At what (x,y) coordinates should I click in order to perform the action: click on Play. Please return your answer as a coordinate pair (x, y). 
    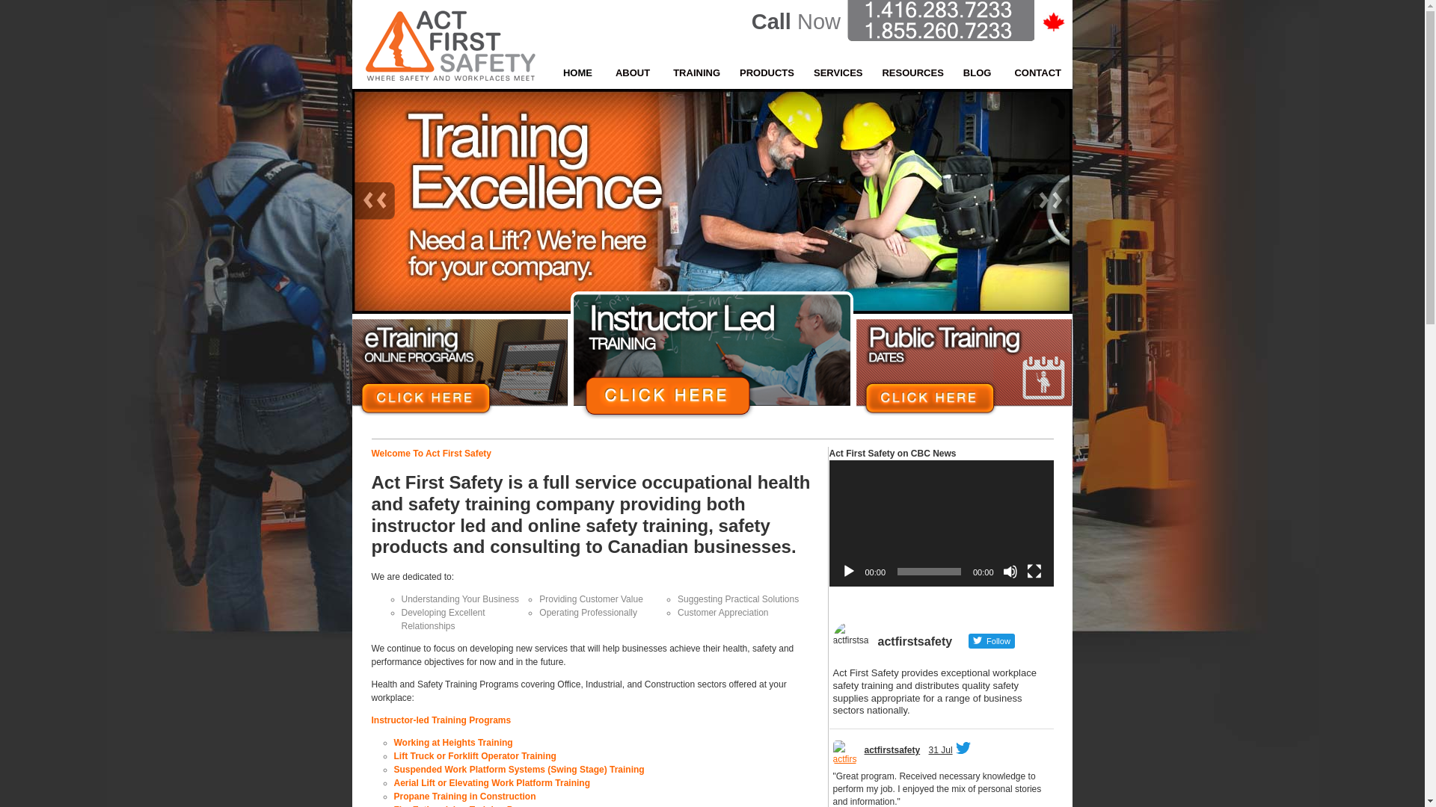
    Looking at the image, I should click on (848, 572).